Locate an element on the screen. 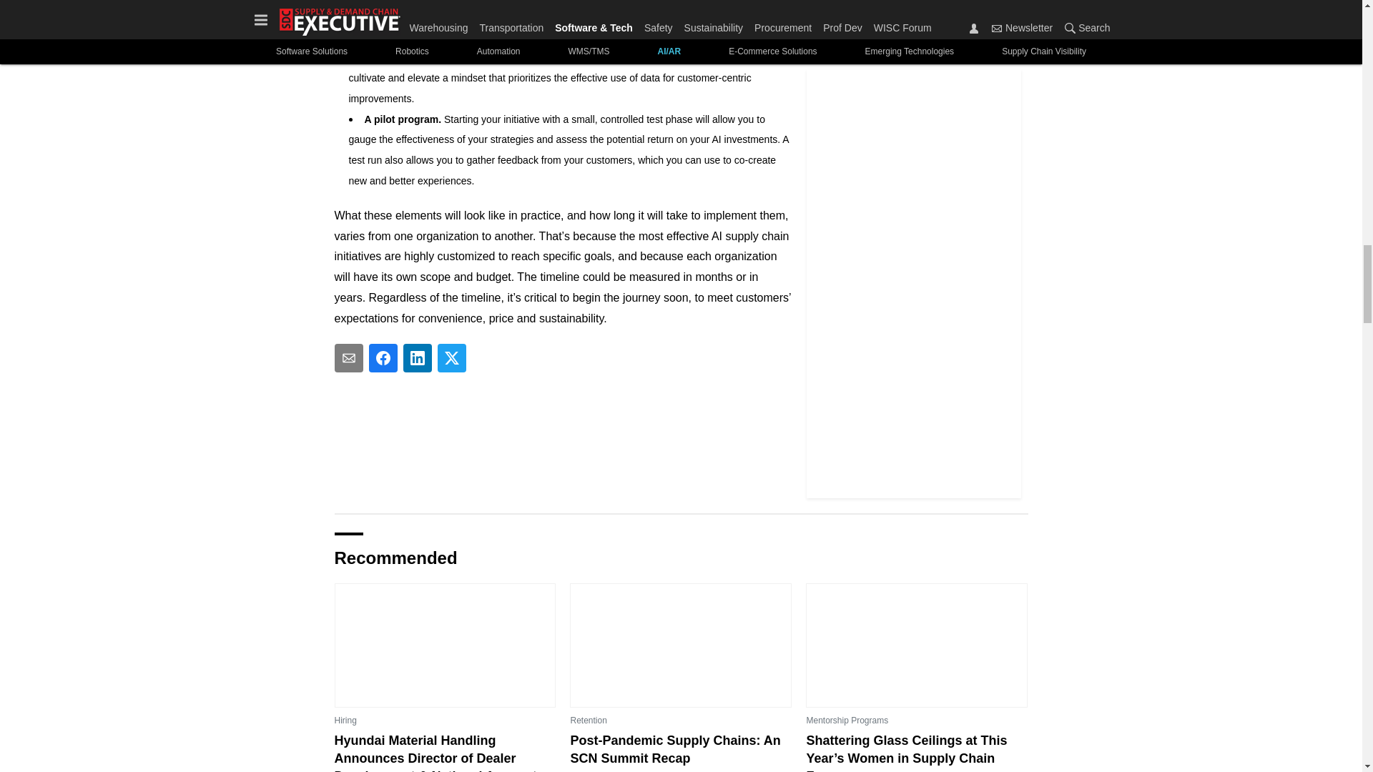 This screenshot has width=1373, height=772. Share To linkedin is located at coordinates (418, 357).